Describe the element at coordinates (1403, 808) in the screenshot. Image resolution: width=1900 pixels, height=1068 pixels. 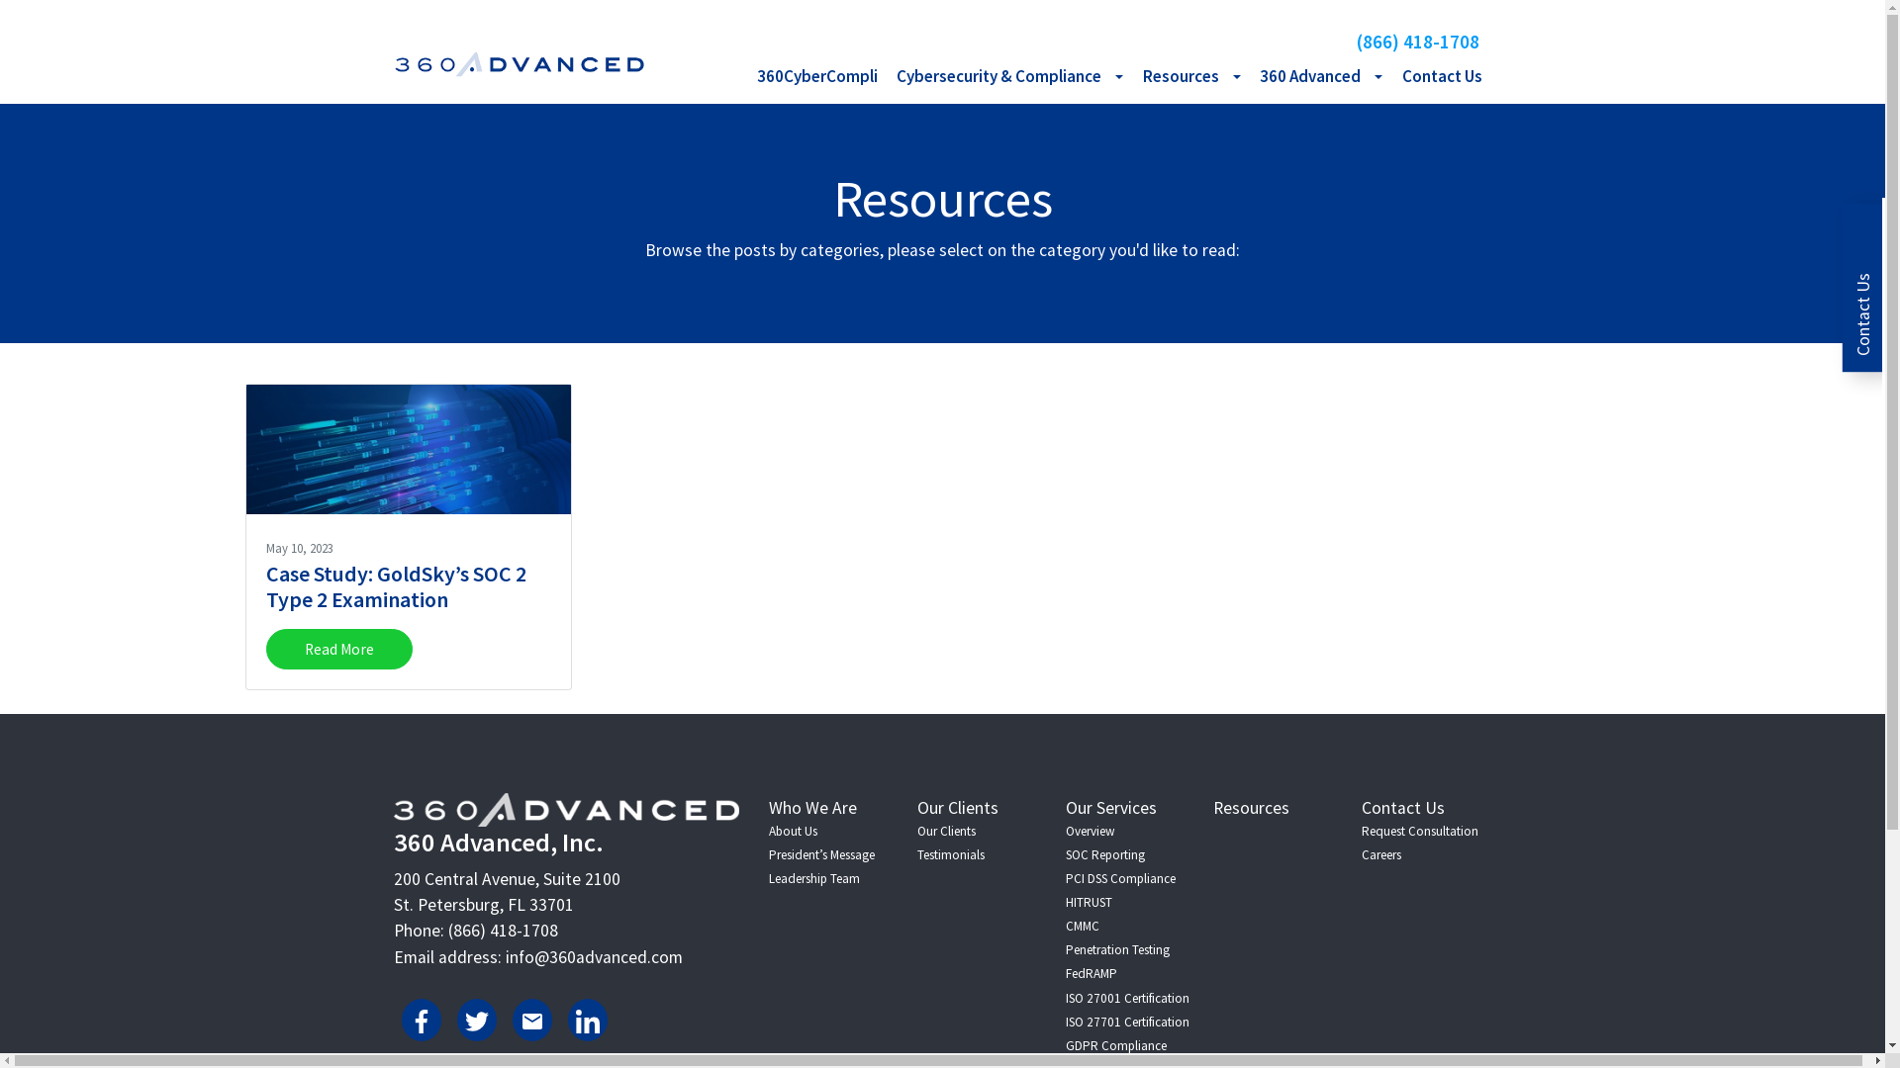
I see `Contact Us` at that location.